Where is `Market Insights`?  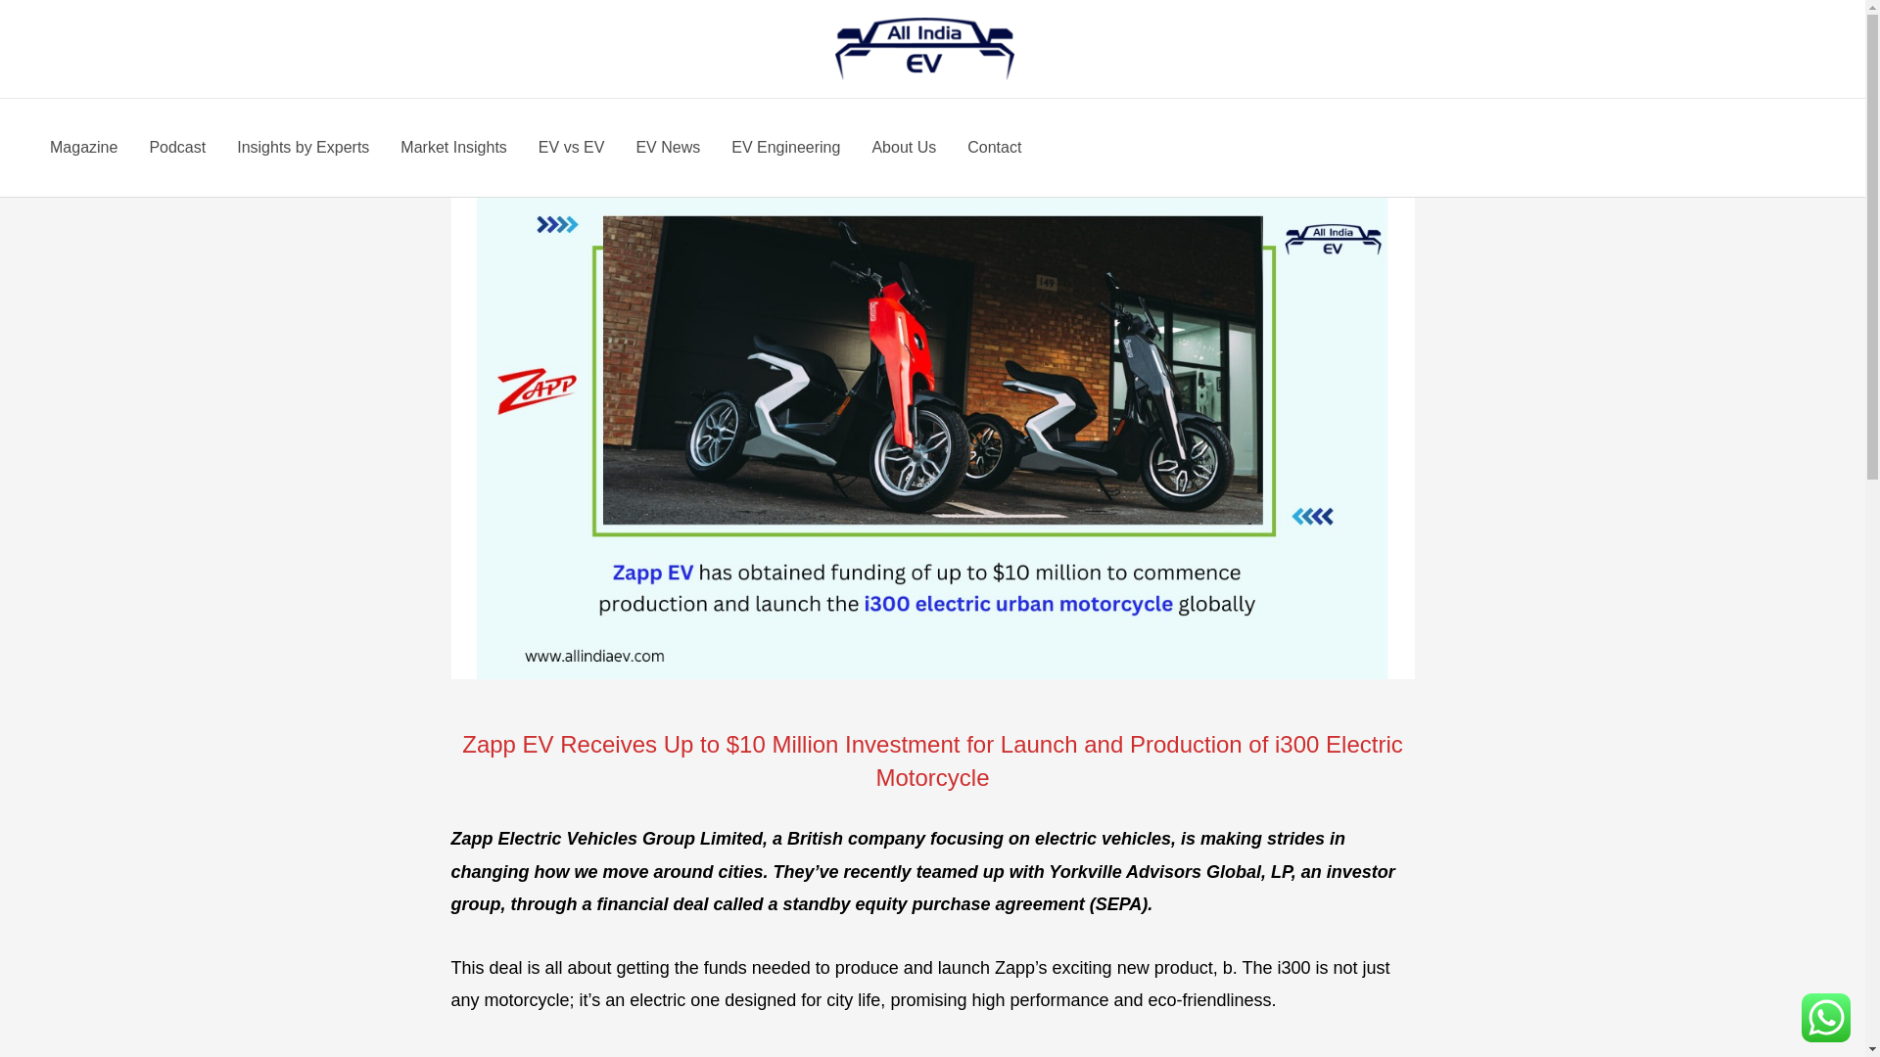 Market Insights is located at coordinates (453, 147).